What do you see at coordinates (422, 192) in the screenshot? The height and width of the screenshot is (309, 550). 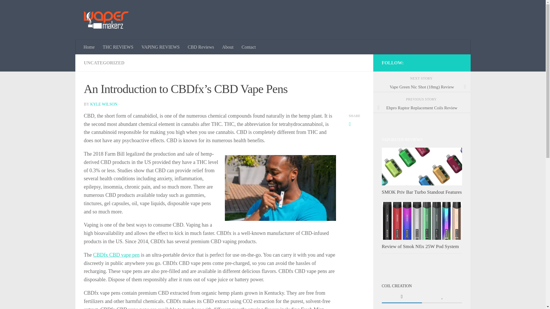 I see `SMOK Priv Bar Turbo Standout Features` at bounding box center [422, 192].